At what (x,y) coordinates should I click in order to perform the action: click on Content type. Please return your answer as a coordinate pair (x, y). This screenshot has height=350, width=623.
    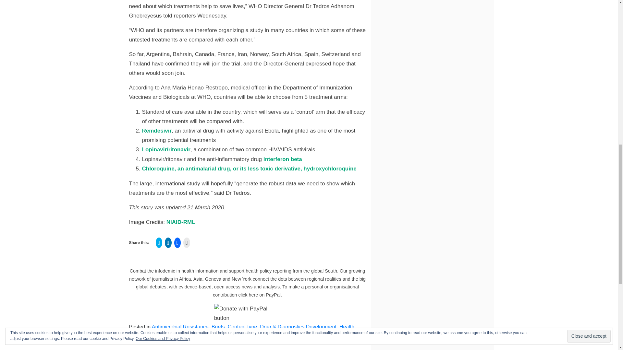
    Looking at the image, I should click on (242, 327).